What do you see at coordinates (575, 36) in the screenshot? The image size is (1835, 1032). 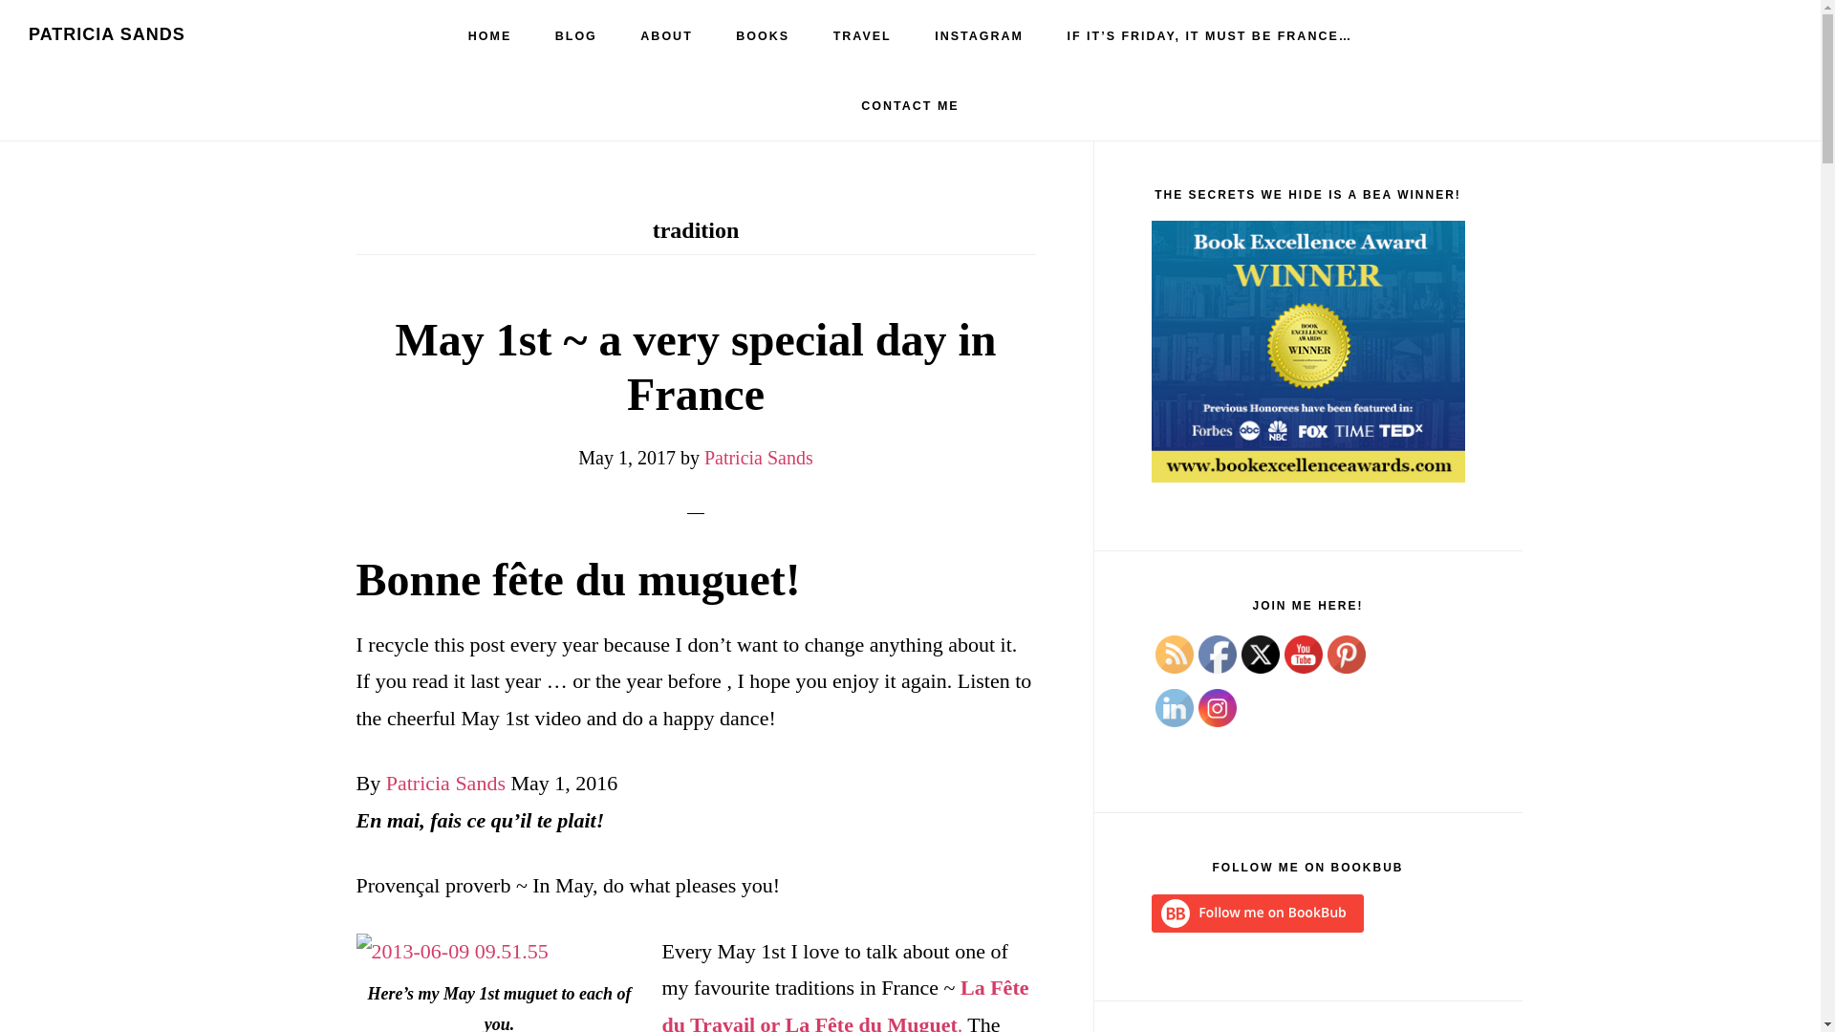 I see `BLOG` at bounding box center [575, 36].